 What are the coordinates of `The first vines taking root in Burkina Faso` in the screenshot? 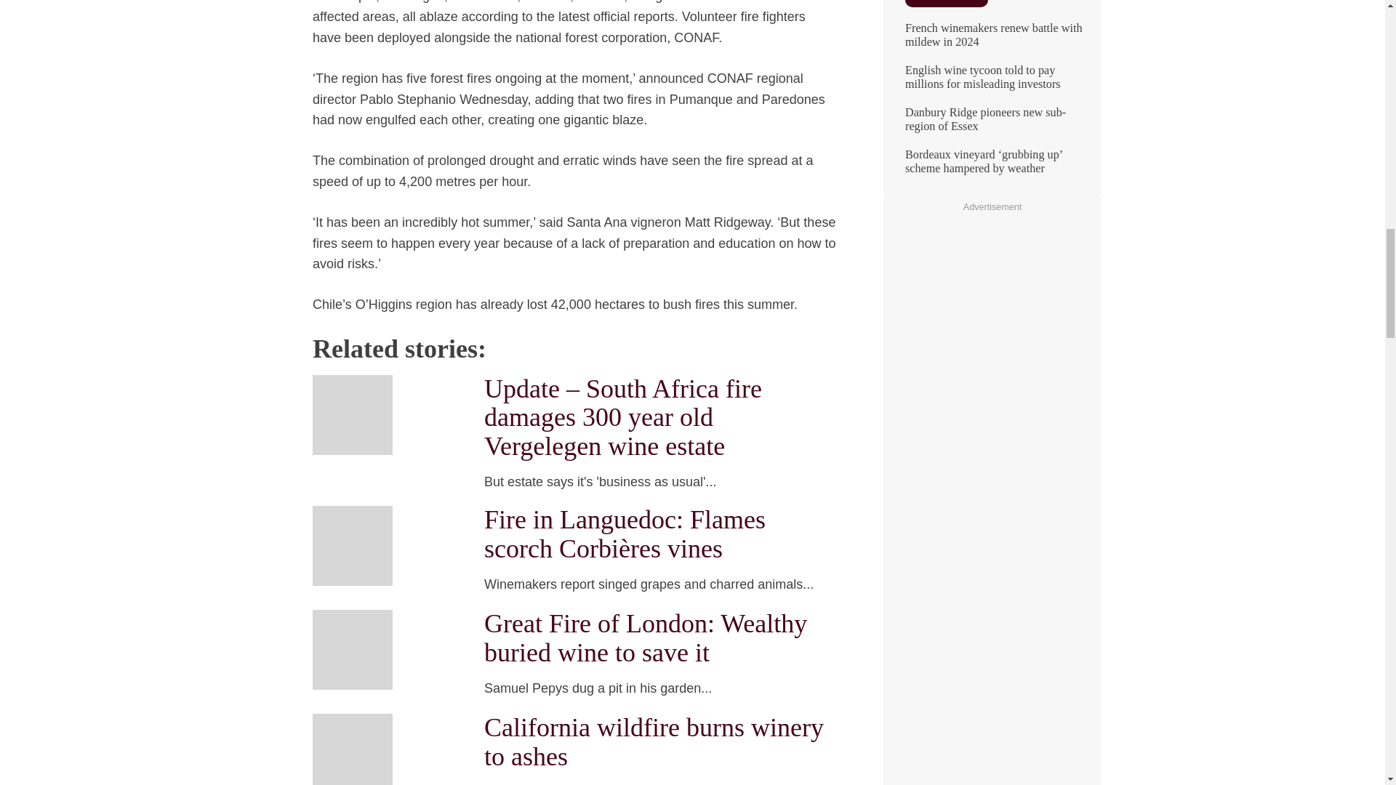 It's located at (992, 106).